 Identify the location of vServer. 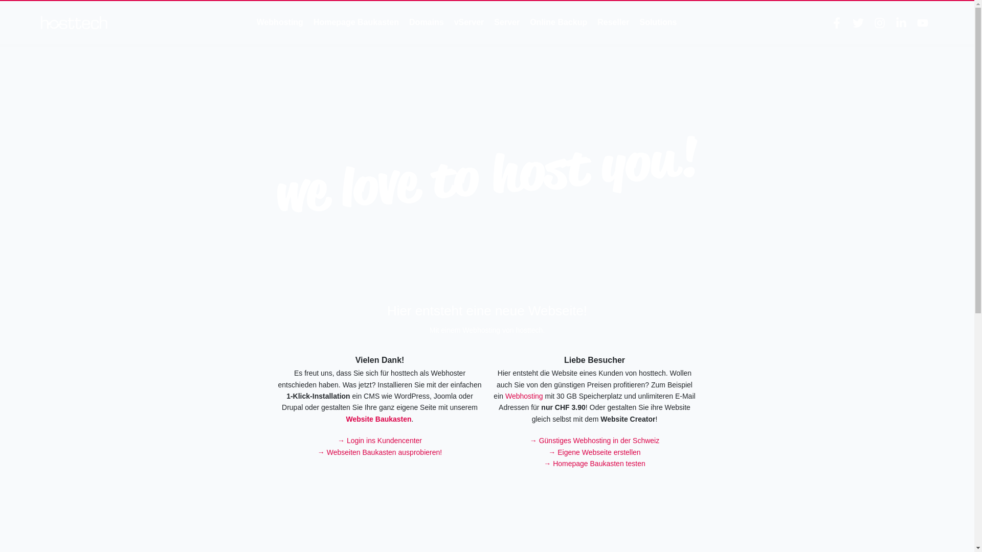
(470, 22).